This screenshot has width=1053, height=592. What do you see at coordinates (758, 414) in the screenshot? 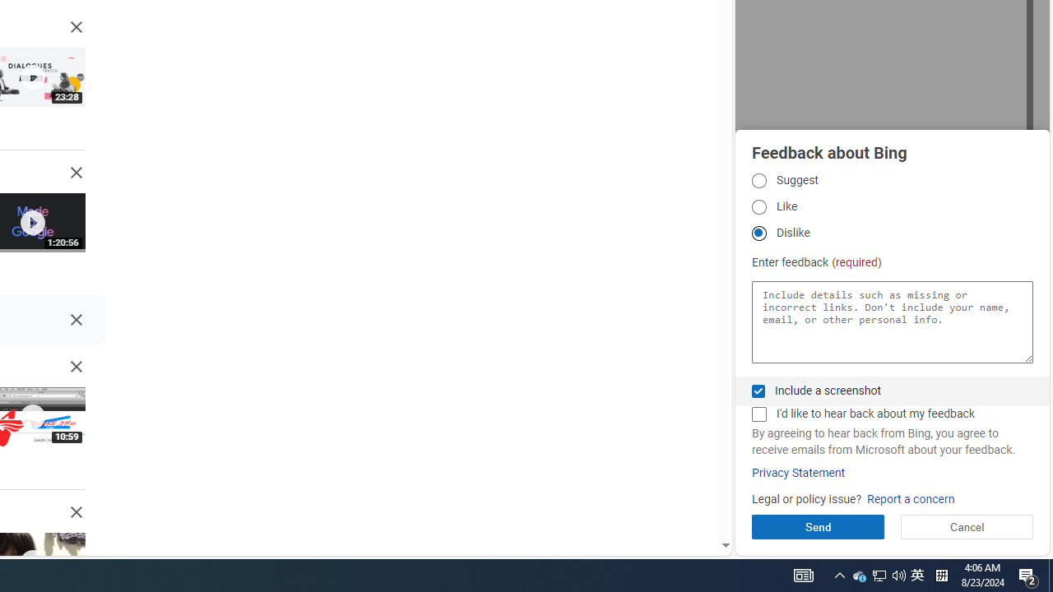
I see `AutomationID: fbpgdgcmchk` at bounding box center [758, 414].